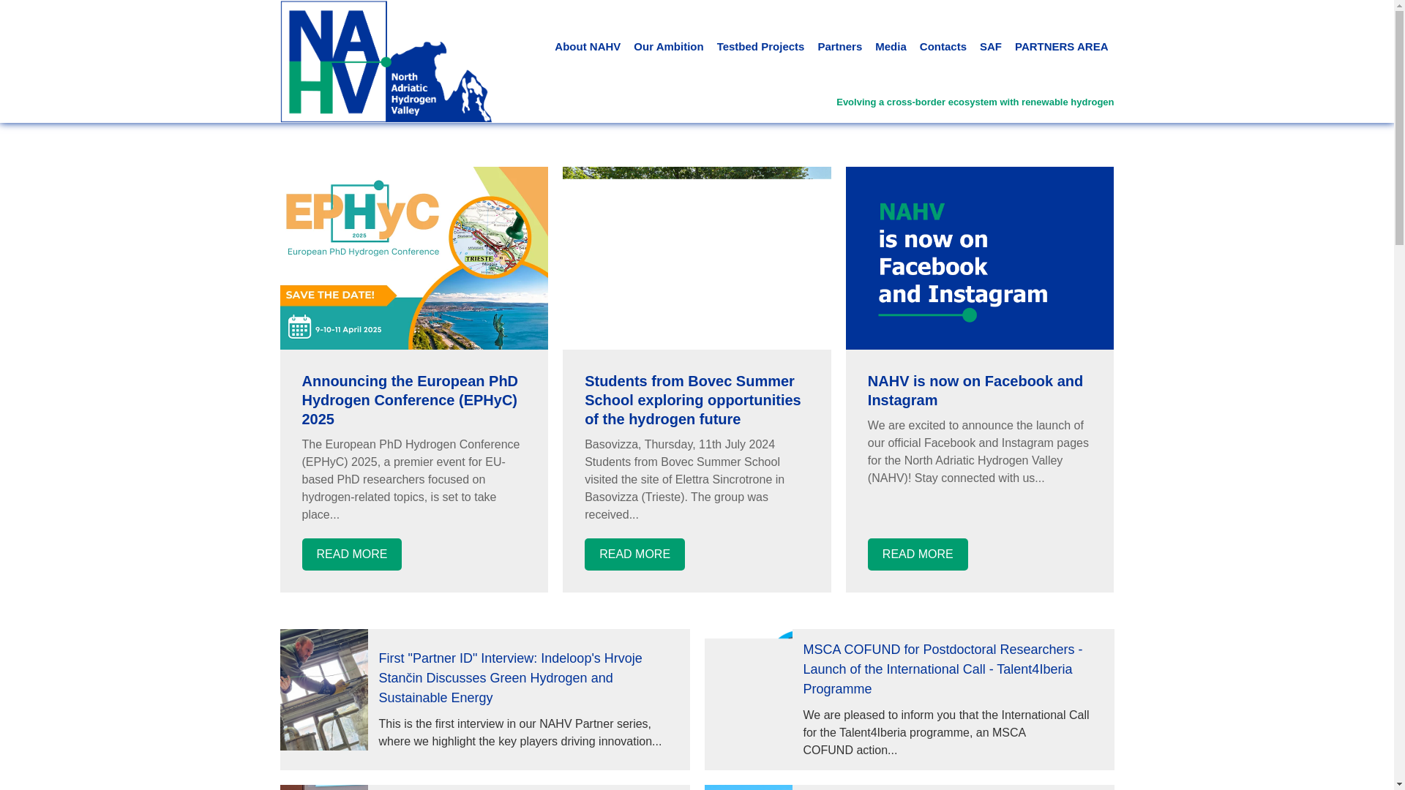  What do you see at coordinates (760, 47) in the screenshot?
I see `Testbed Projects` at bounding box center [760, 47].